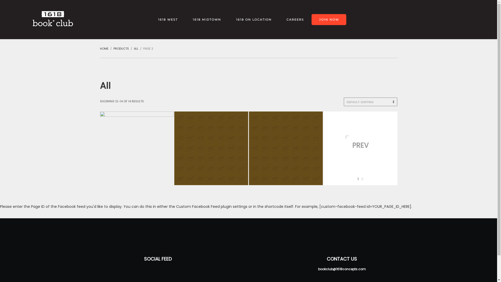 This screenshot has height=282, width=501. I want to click on 1618 MIDTOWN, so click(207, 20).